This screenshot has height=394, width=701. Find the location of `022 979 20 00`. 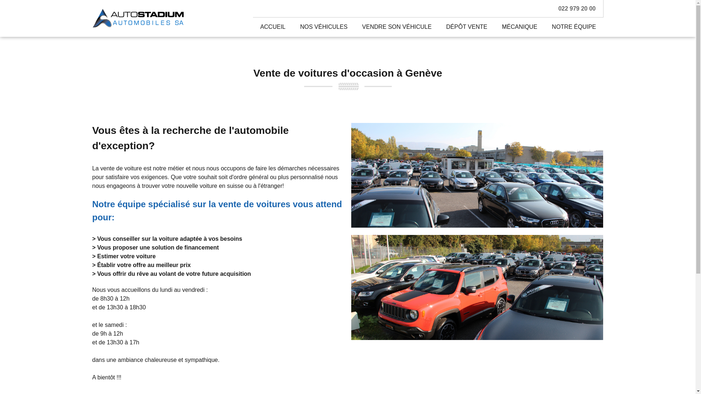

022 979 20 00 is located at coordinates (577, 9).